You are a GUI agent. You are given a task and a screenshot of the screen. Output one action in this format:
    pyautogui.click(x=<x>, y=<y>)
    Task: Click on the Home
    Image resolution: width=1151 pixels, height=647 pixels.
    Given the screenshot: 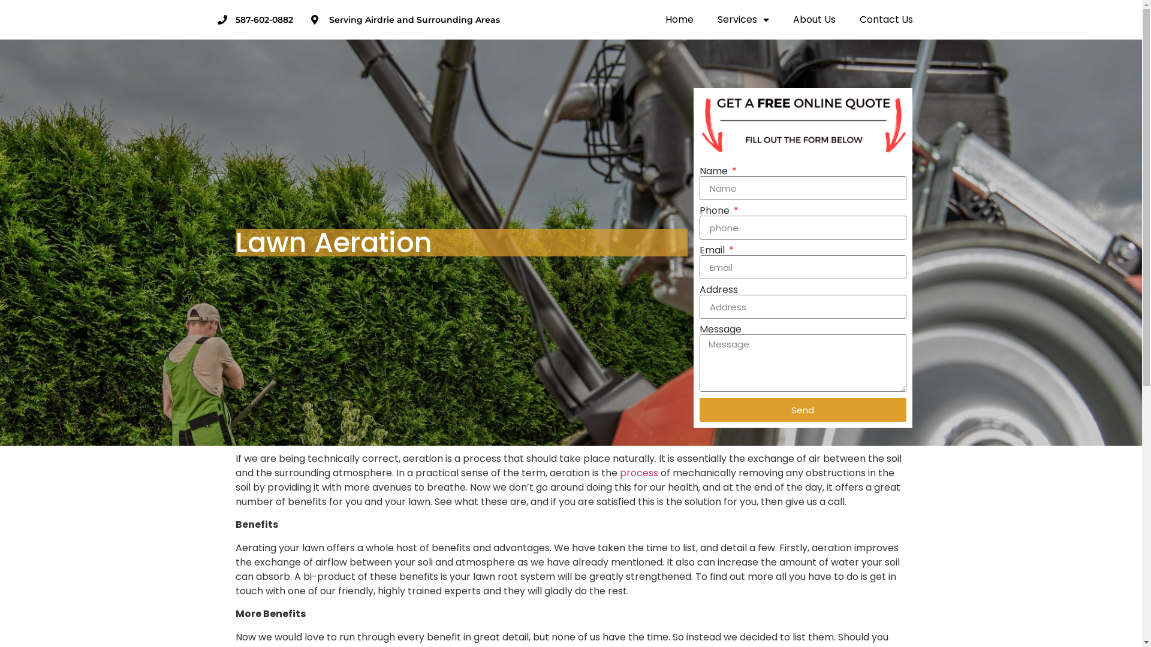 What is the action you would take?
    pyautogui.click(x=680, y=20)
    